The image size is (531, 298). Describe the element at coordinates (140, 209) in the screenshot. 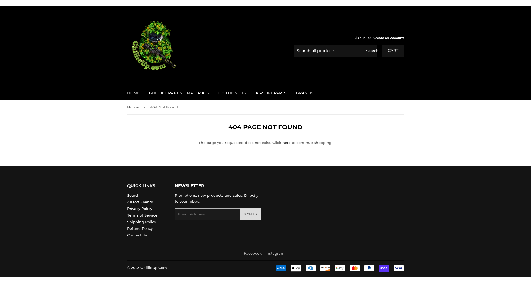

I see `Privacy Policy` at that location.